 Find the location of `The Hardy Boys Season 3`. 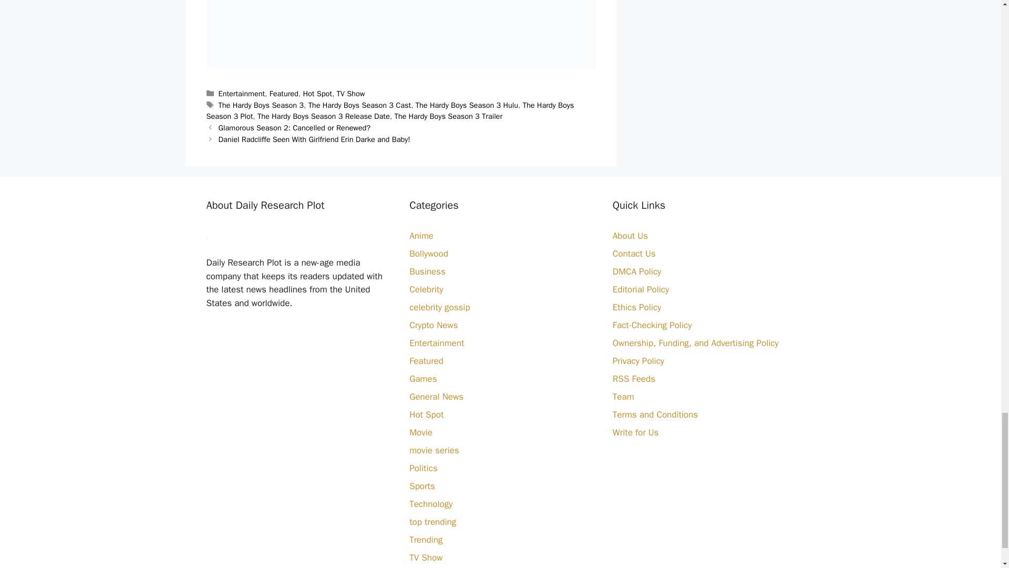

The Hardy Boys Season 3 is located at coordinates (261, 105).